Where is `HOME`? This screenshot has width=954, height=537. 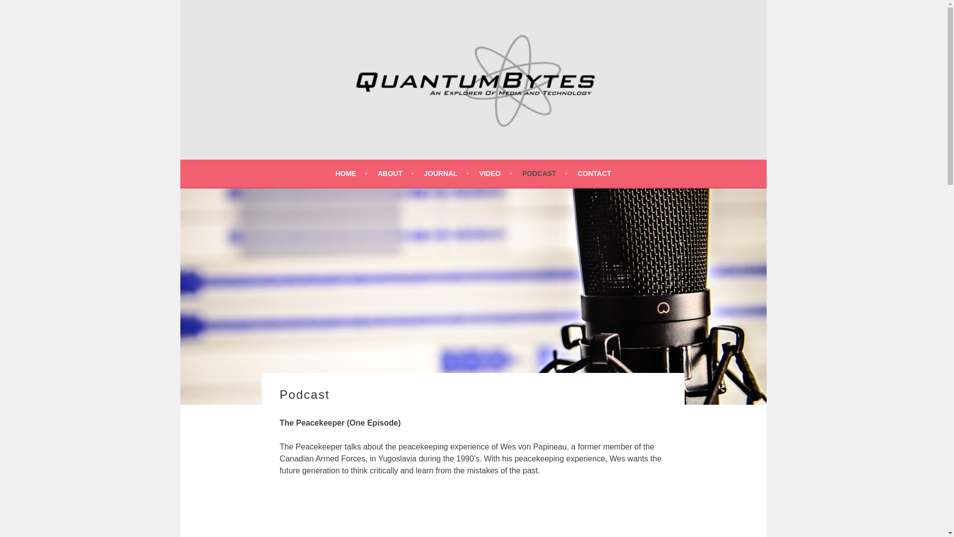 HOME is located at coordinates (351, 173).